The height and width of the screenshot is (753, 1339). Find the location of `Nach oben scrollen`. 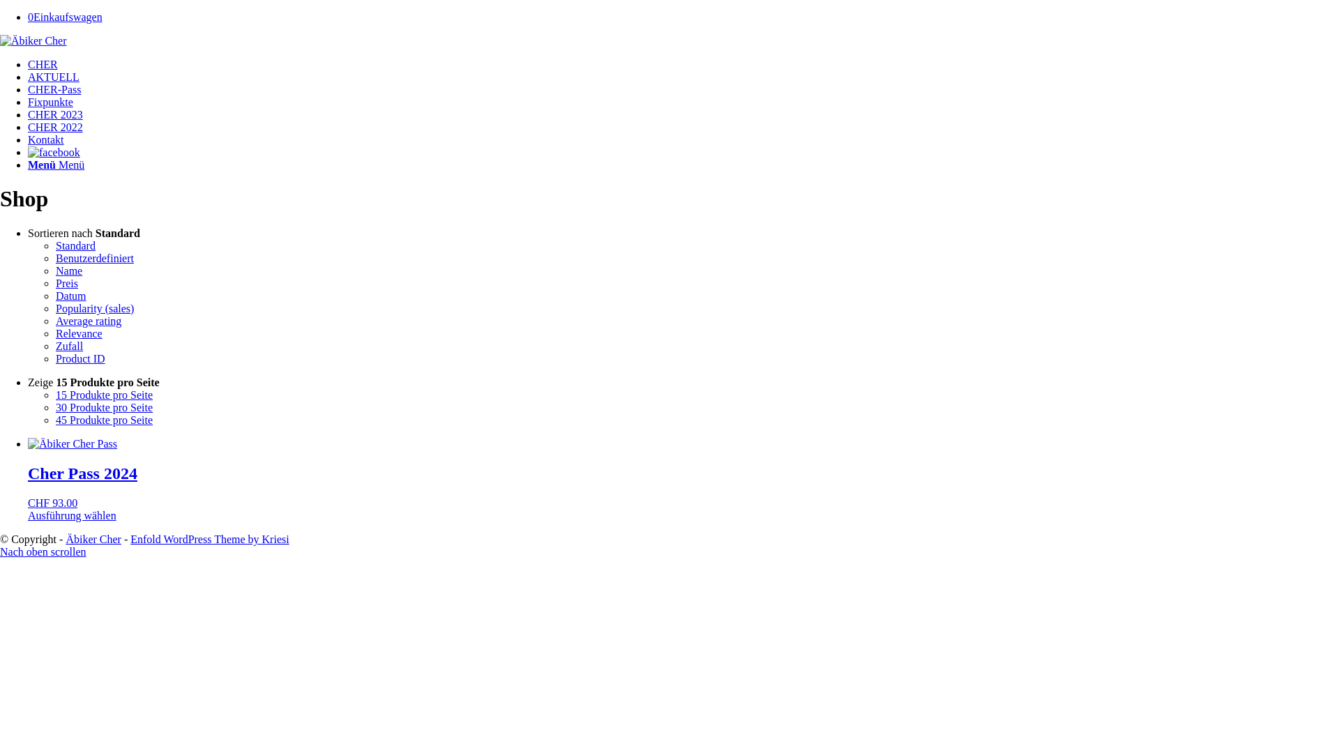

Nach oben scrollen is located at coordinates (43, 552).